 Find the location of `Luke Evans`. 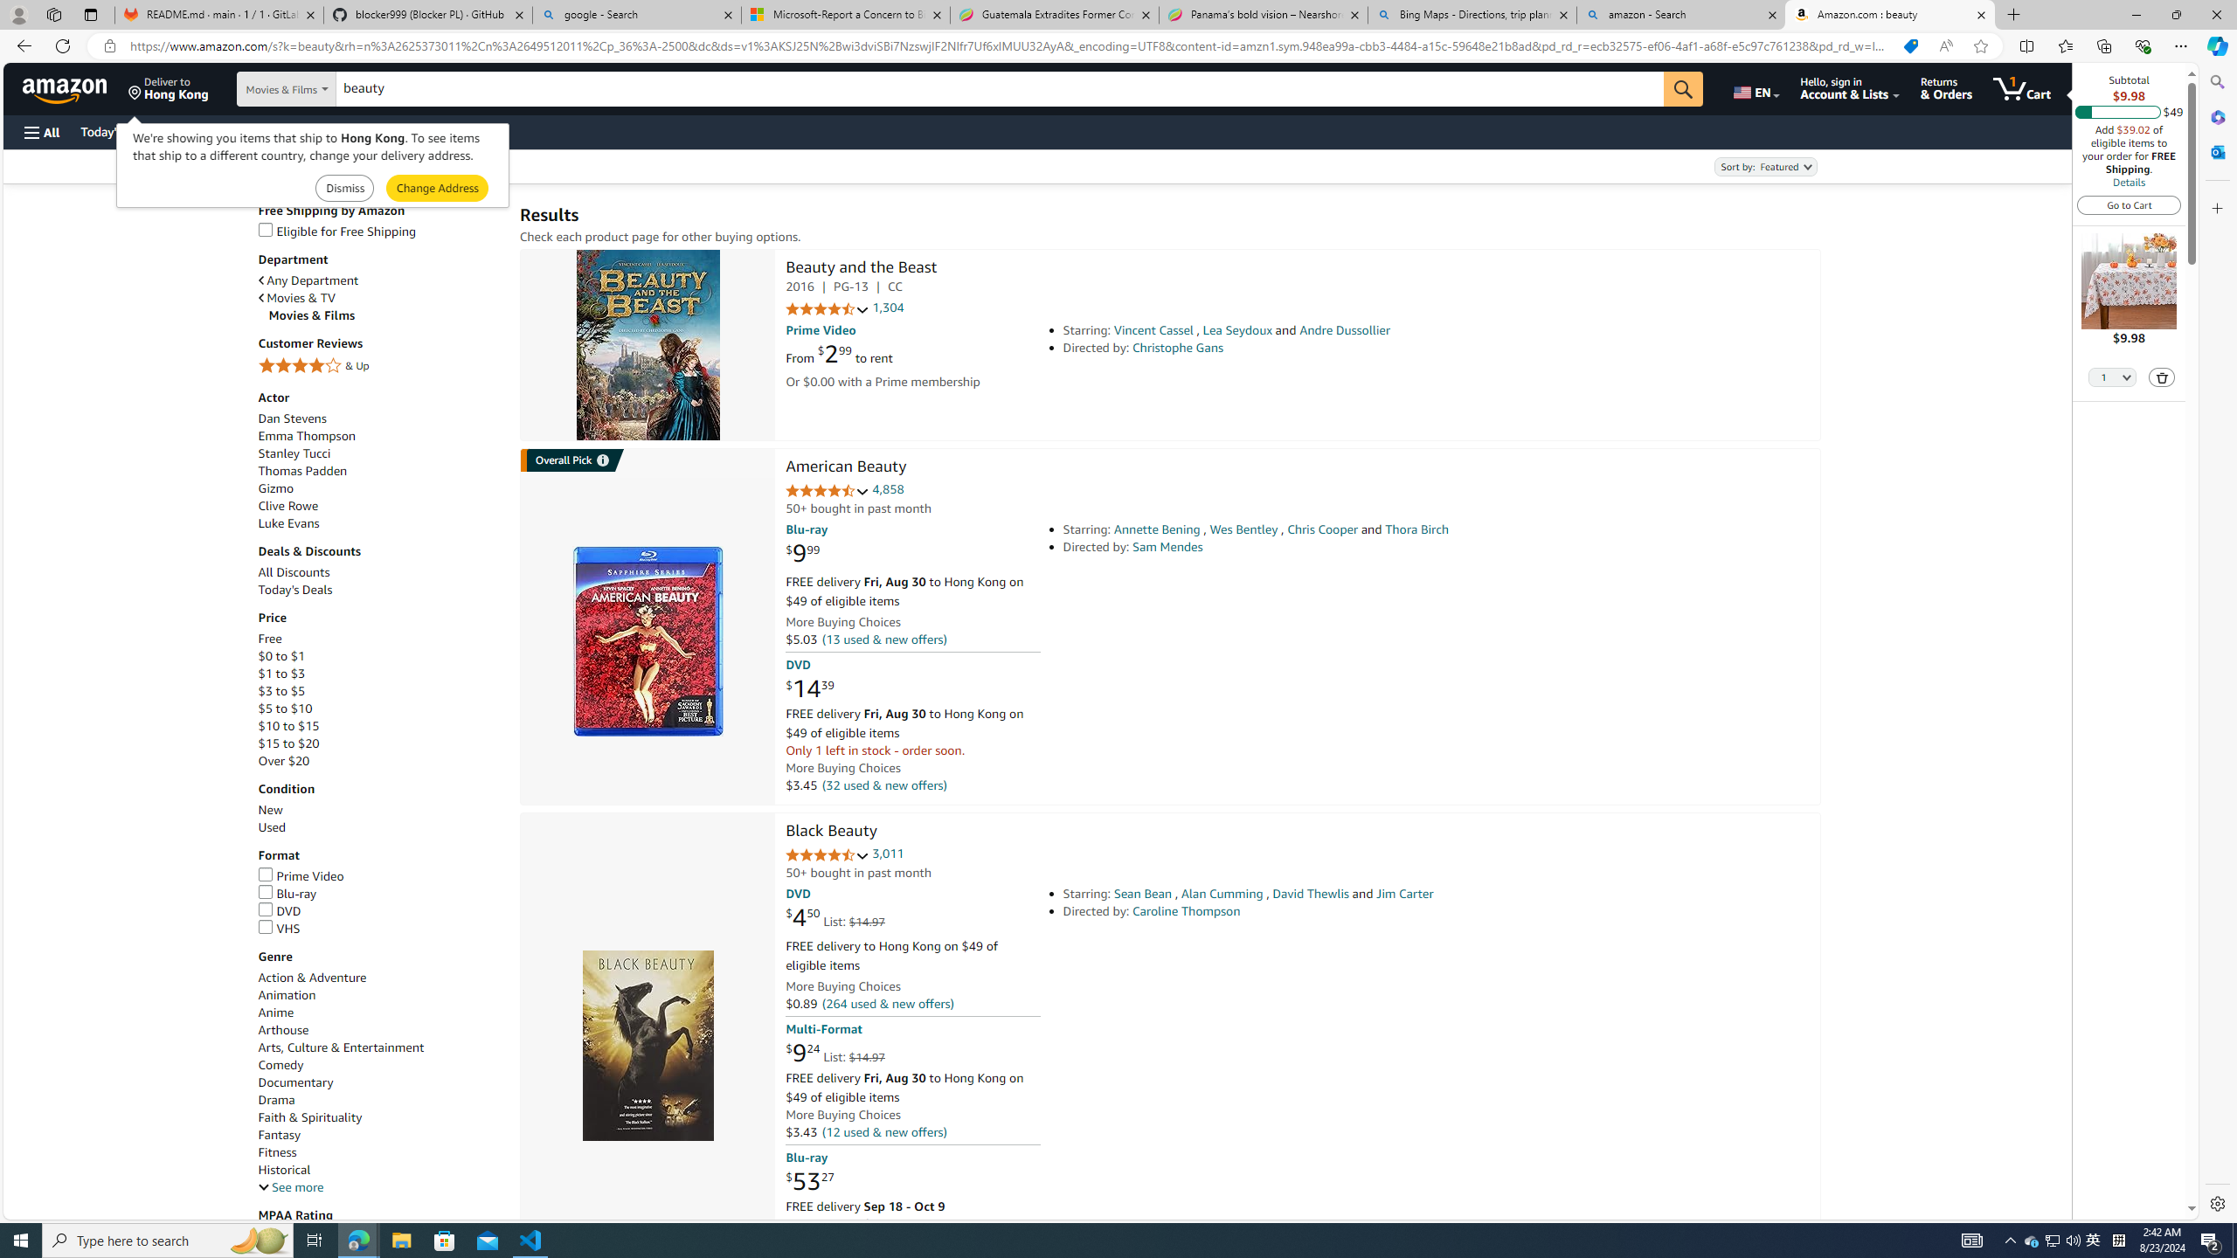

Luke Evans is located at coordinates (380, 522).